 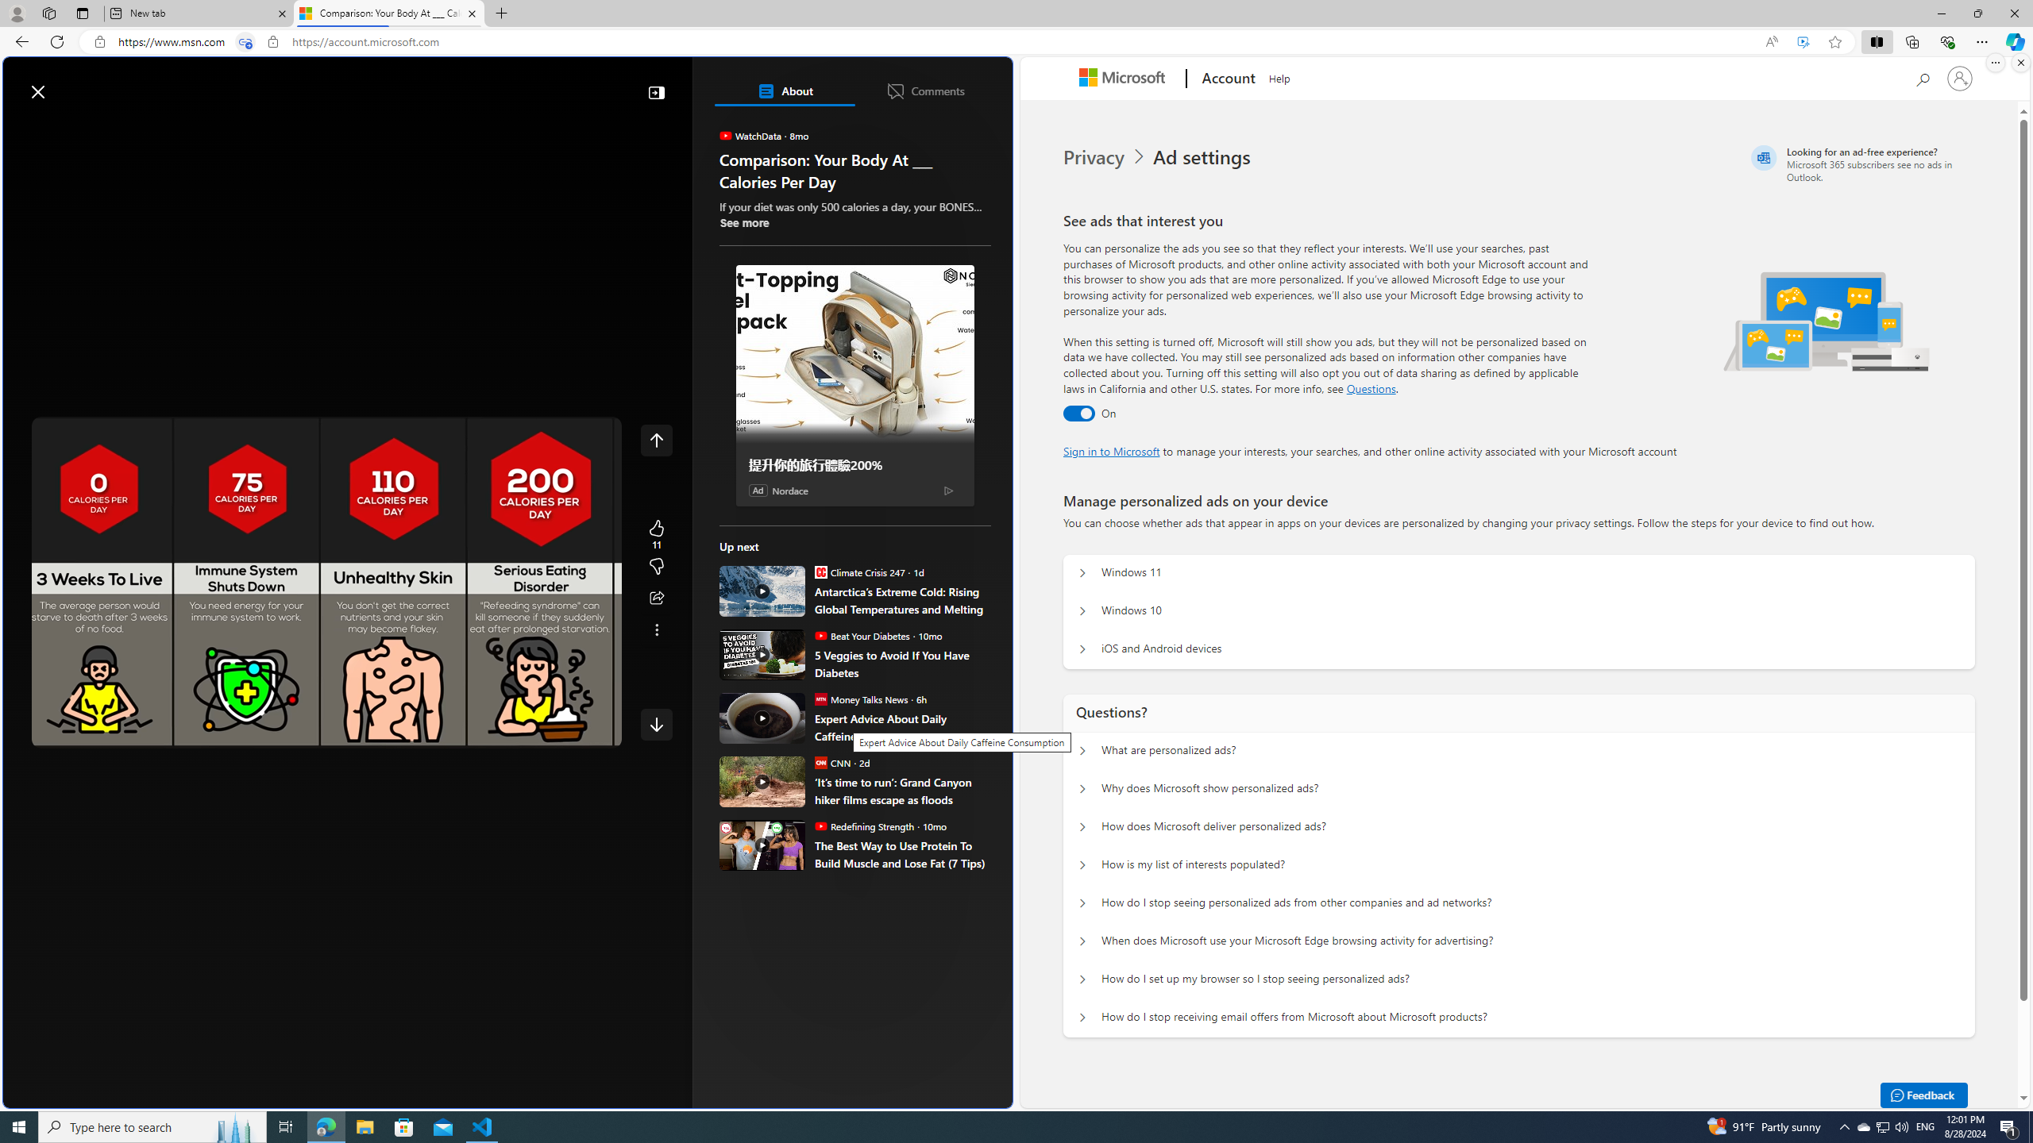 What do you see at coordinates (68, 84) in the screenshot?
I see `Skip to content` at bounding box center [68, 84].